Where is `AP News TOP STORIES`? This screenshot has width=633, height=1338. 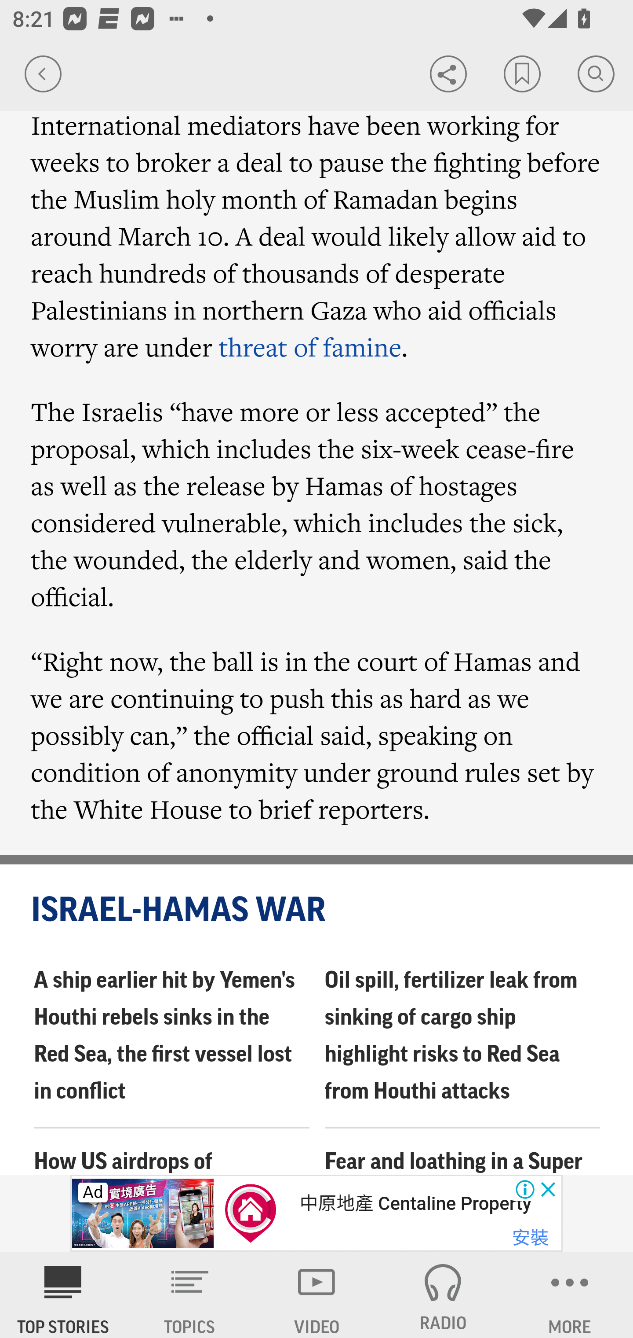 AP News TOP STORIES is located at coordinates (63, 1295).